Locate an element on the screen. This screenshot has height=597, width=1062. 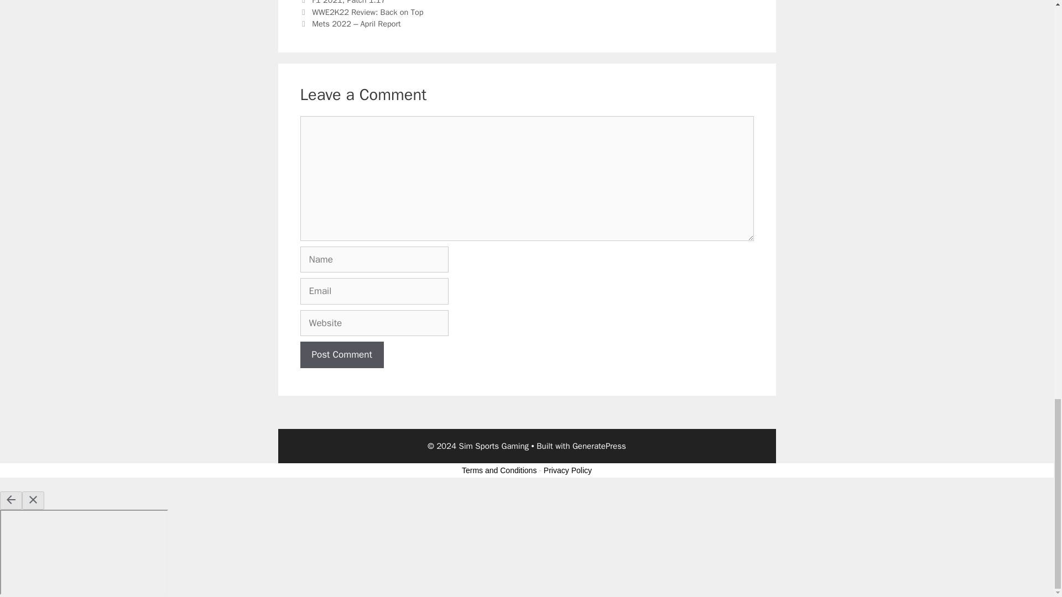
Privacy Policy is located at coordinates (568, 470).